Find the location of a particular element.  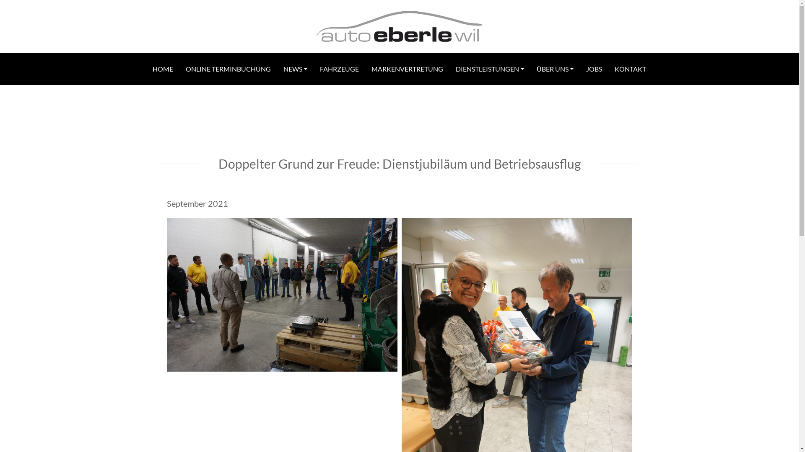

HOME is located at coordinates (163, 69).